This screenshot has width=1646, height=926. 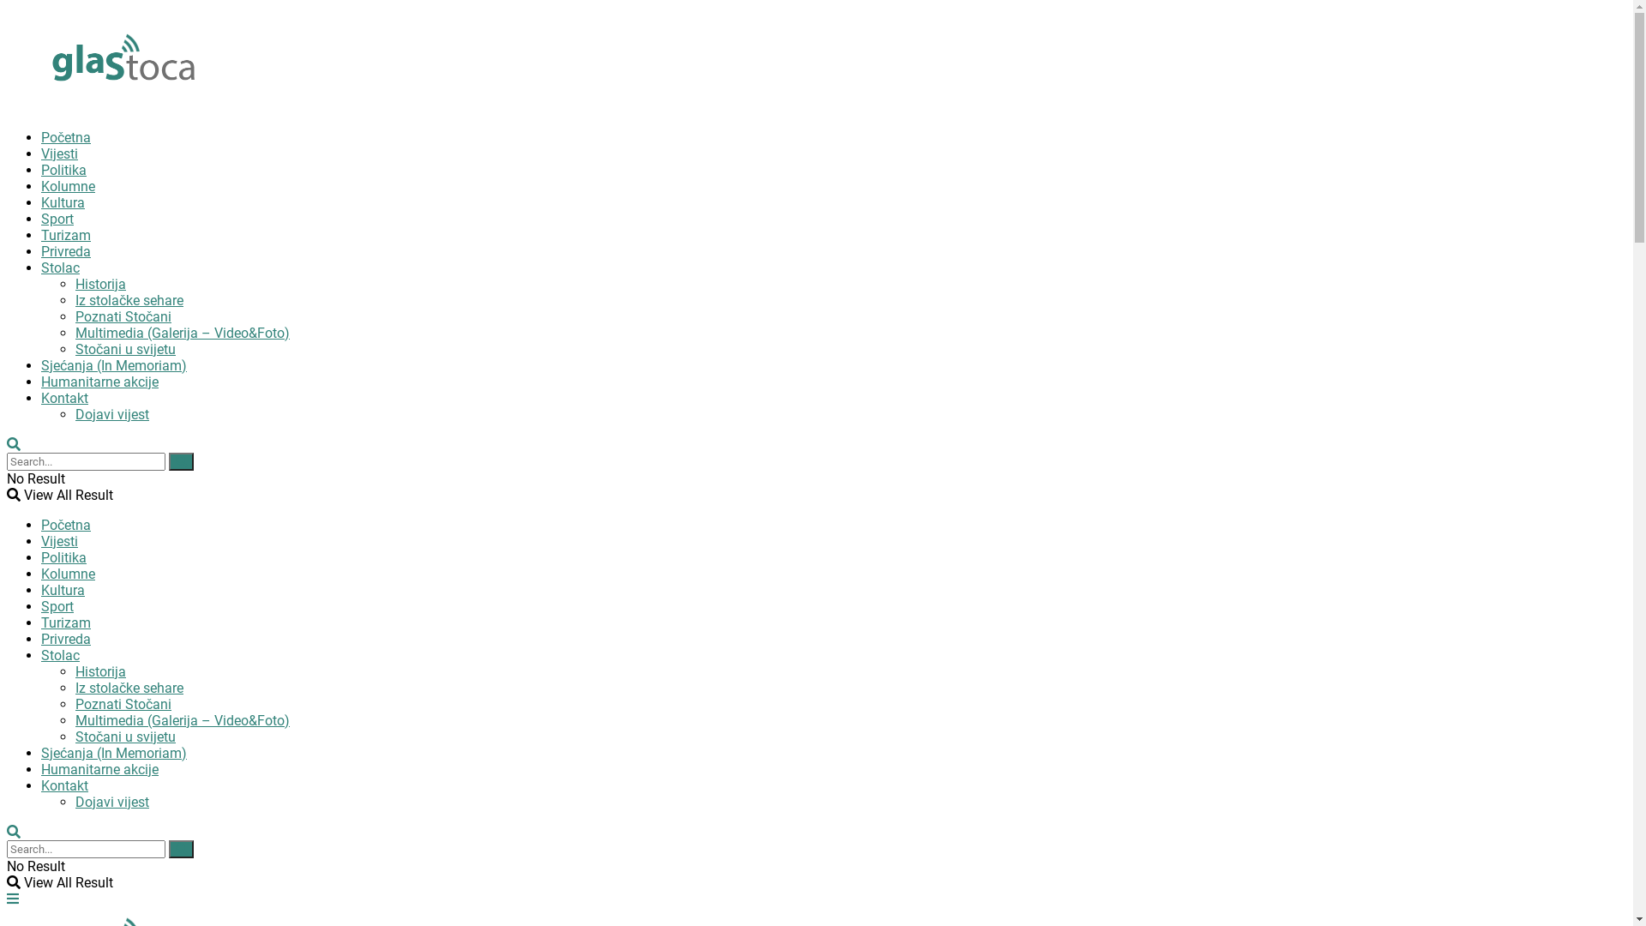 What do you see at coordinates (69, 187) in the screenshot?
I see `Kolumne` at bounding box center [69, 187].